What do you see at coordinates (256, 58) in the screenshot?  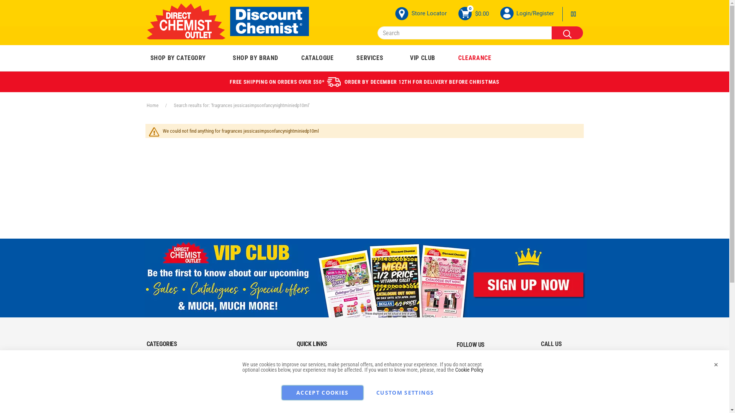 I see `SHOP BY BRAND` at bounding box center [256, 58].